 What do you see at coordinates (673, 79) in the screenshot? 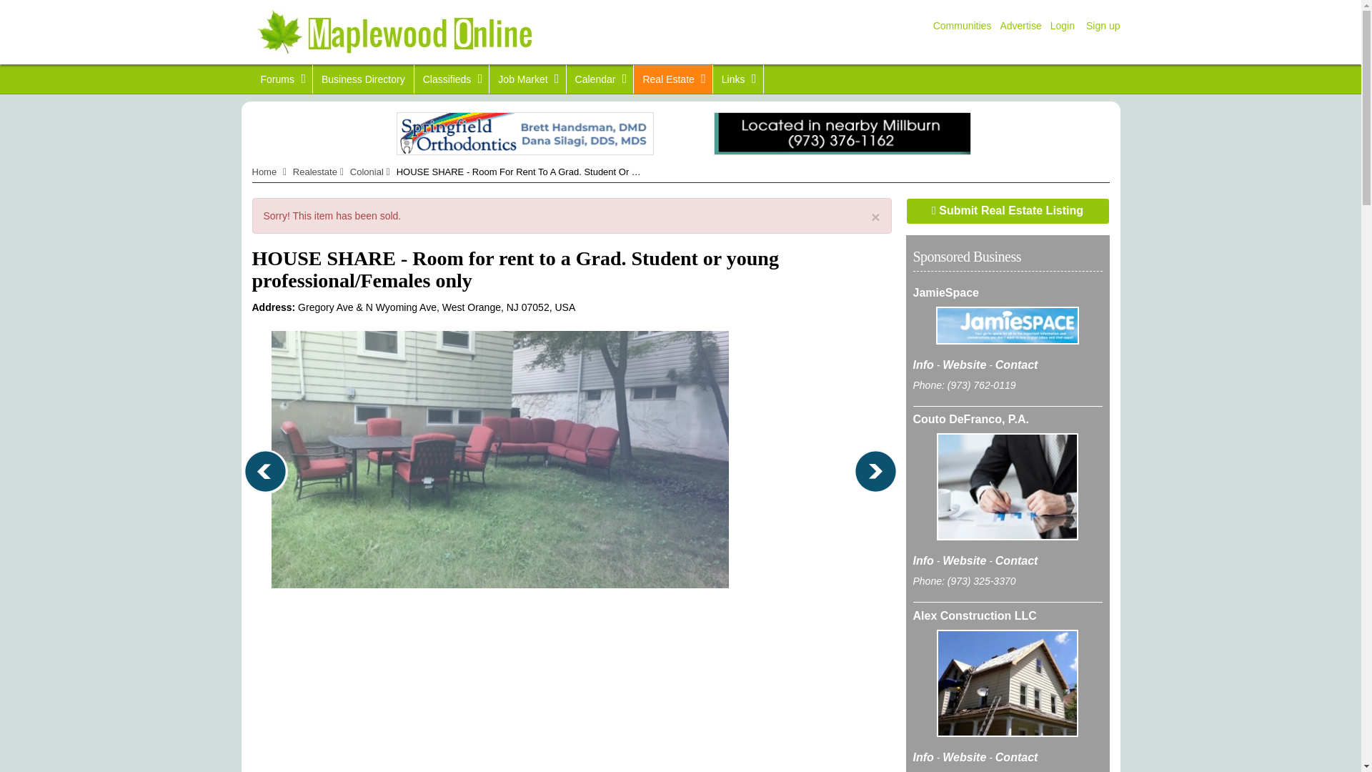
I see `Real Estate` at bounding box center [673, 79].